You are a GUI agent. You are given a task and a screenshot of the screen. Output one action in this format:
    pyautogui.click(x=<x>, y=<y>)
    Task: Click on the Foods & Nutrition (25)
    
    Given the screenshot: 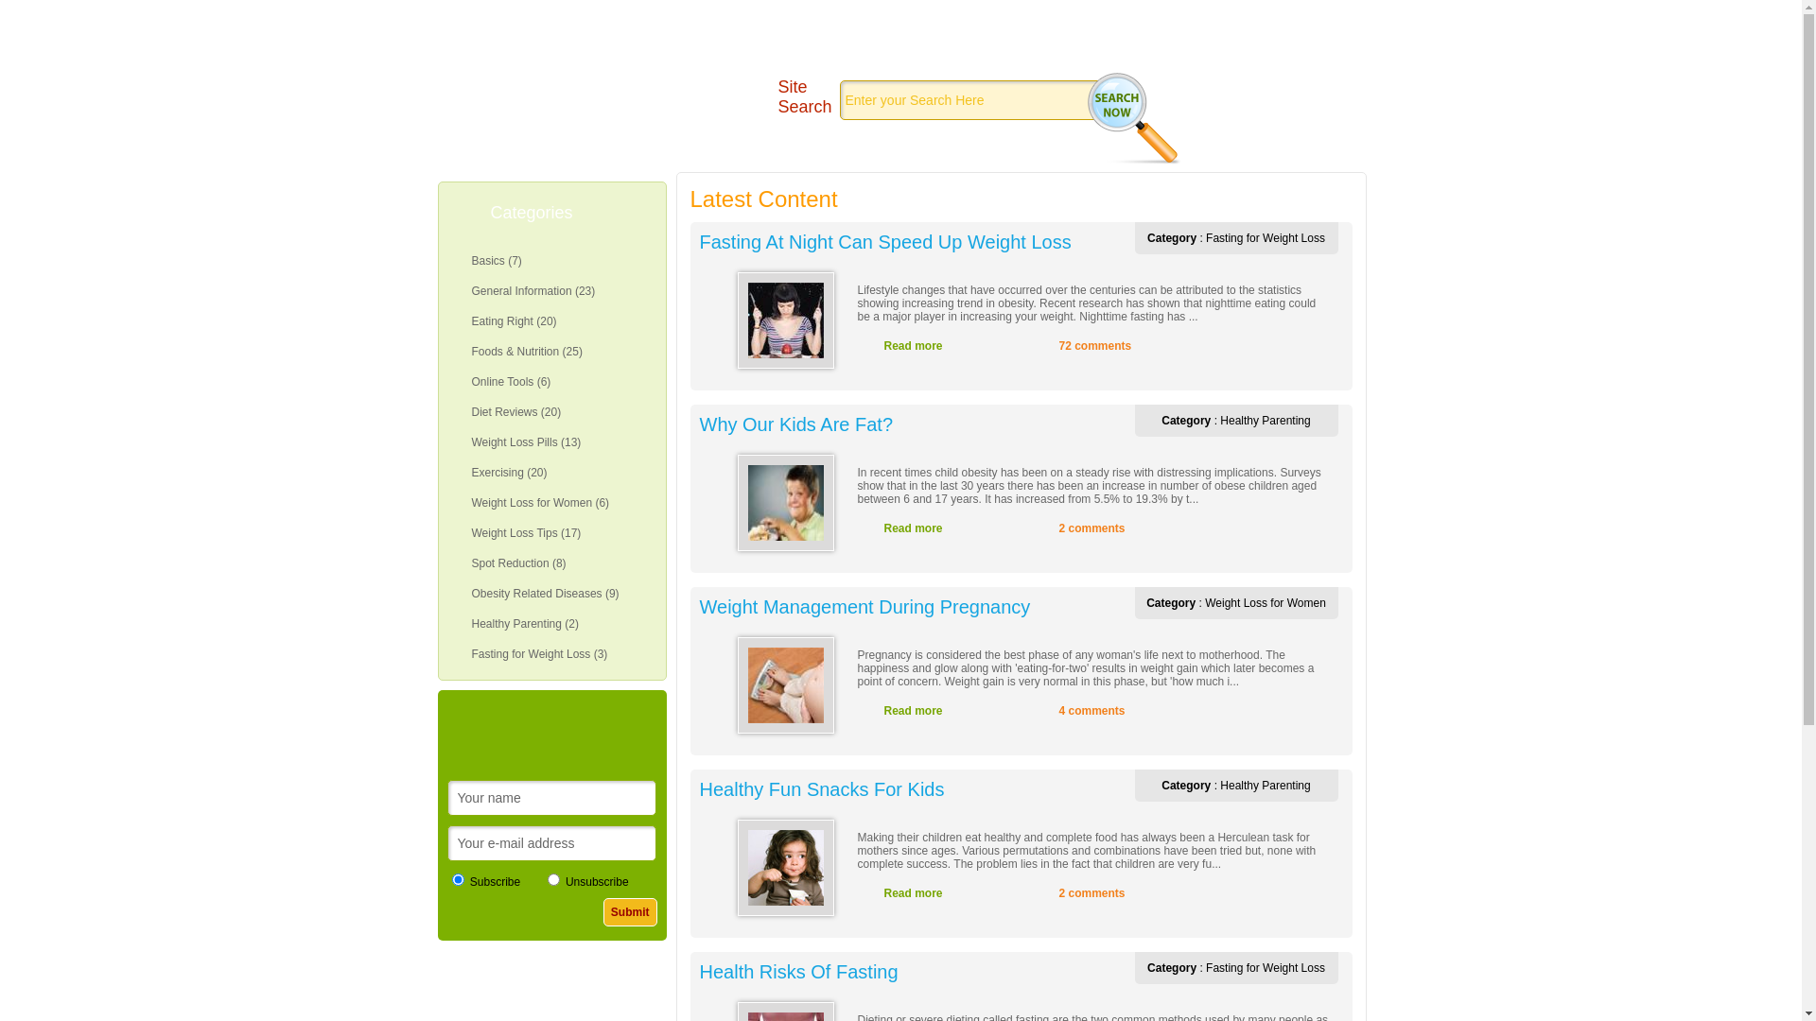 What is the action you would take?
    pyautogui.click(x=552, y=352)
    